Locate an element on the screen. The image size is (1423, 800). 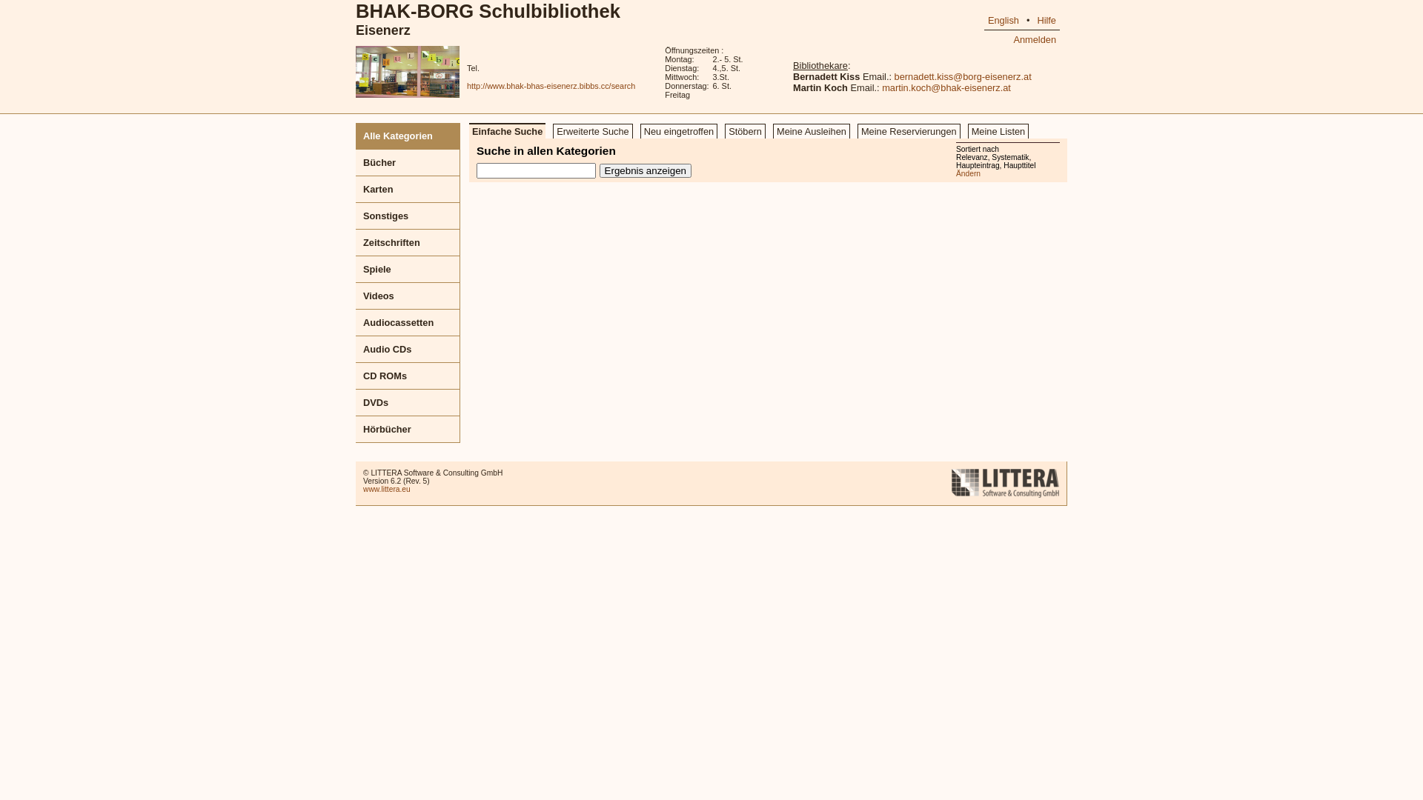
Meine Listen is located at coordinates (999, 130).